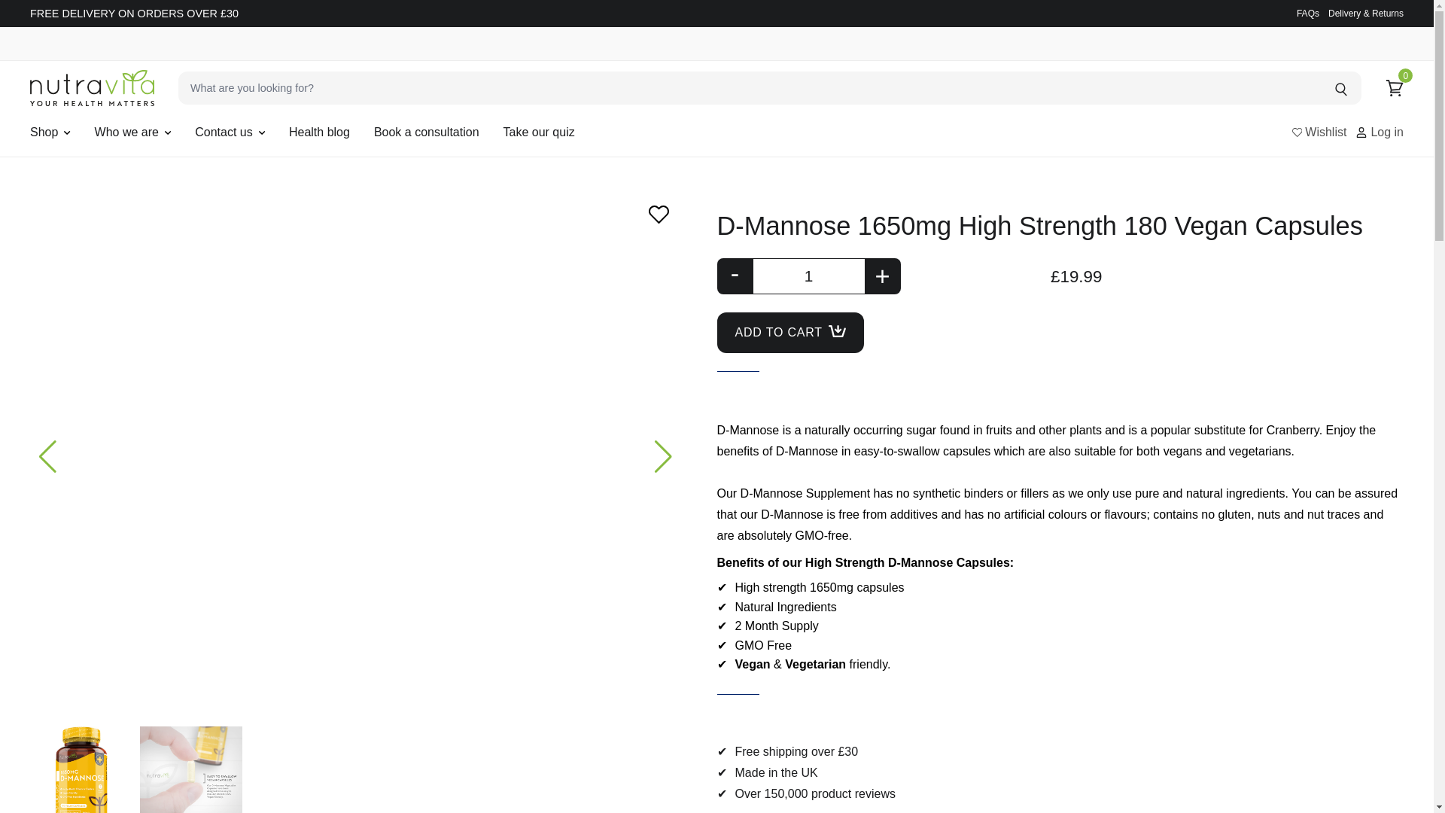 Image resolution: width=1445 pixels, height=813 pixels. Describe the element at coordinates (1394, 87) in the screenshot. I see `0` at that location.